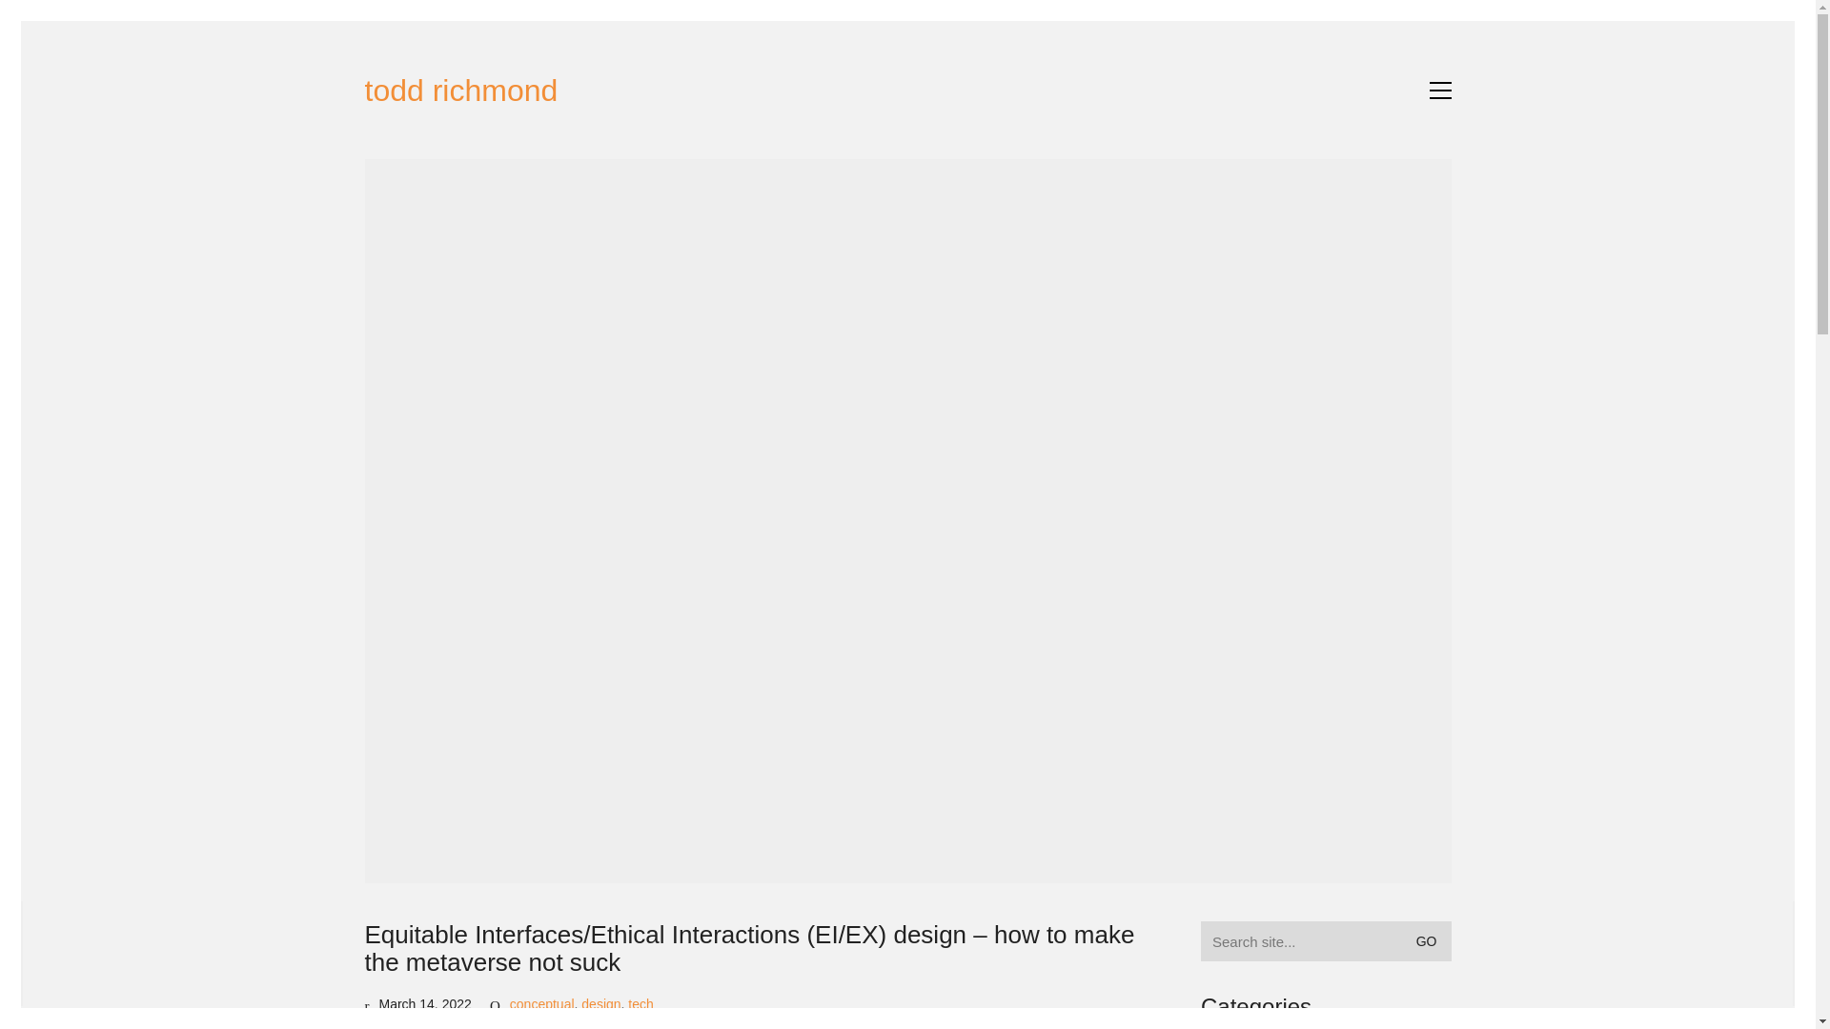 Image resolution: width=1830 pixels, height=1029 pixels. Describe the element at coordinates (1325, 940) in the screenshot. I see `Search for:` at that location.